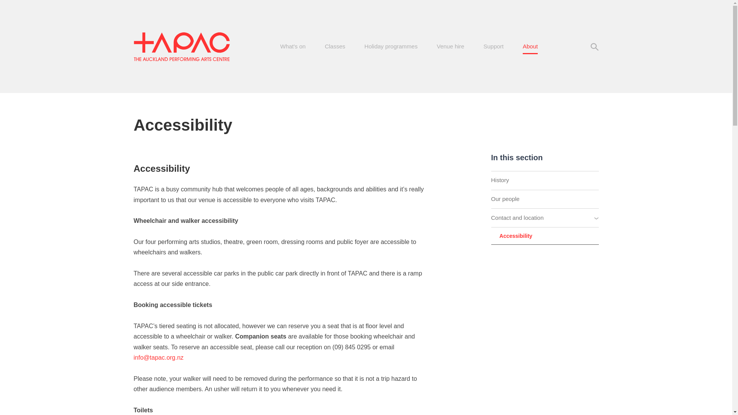  What do you see at coordinates (450, 47) in the screenshot?
I see `Venue hire` at bounding box center [450, 47].